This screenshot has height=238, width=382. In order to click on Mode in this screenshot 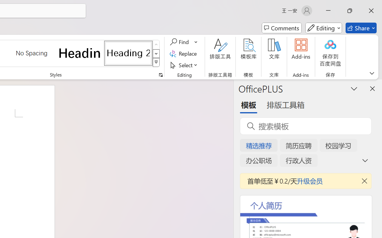, I will do `click(324, 28)`.